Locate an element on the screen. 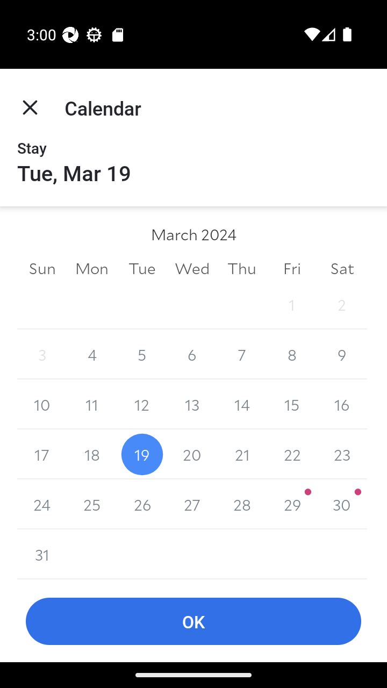  22 22 March 2024 is located at coordinates (291, 454).